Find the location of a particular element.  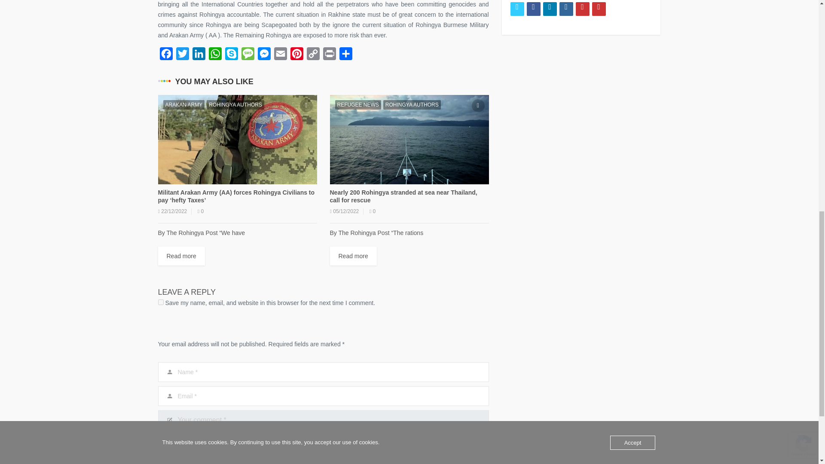

ROHINGYA AUTHORS is located at coordinates (235, 105).